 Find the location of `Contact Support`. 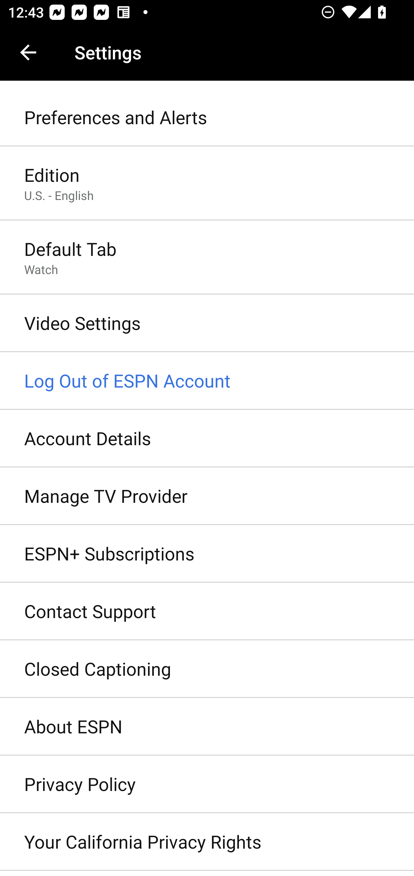

Contact Support is located at coordinates (207, 611).